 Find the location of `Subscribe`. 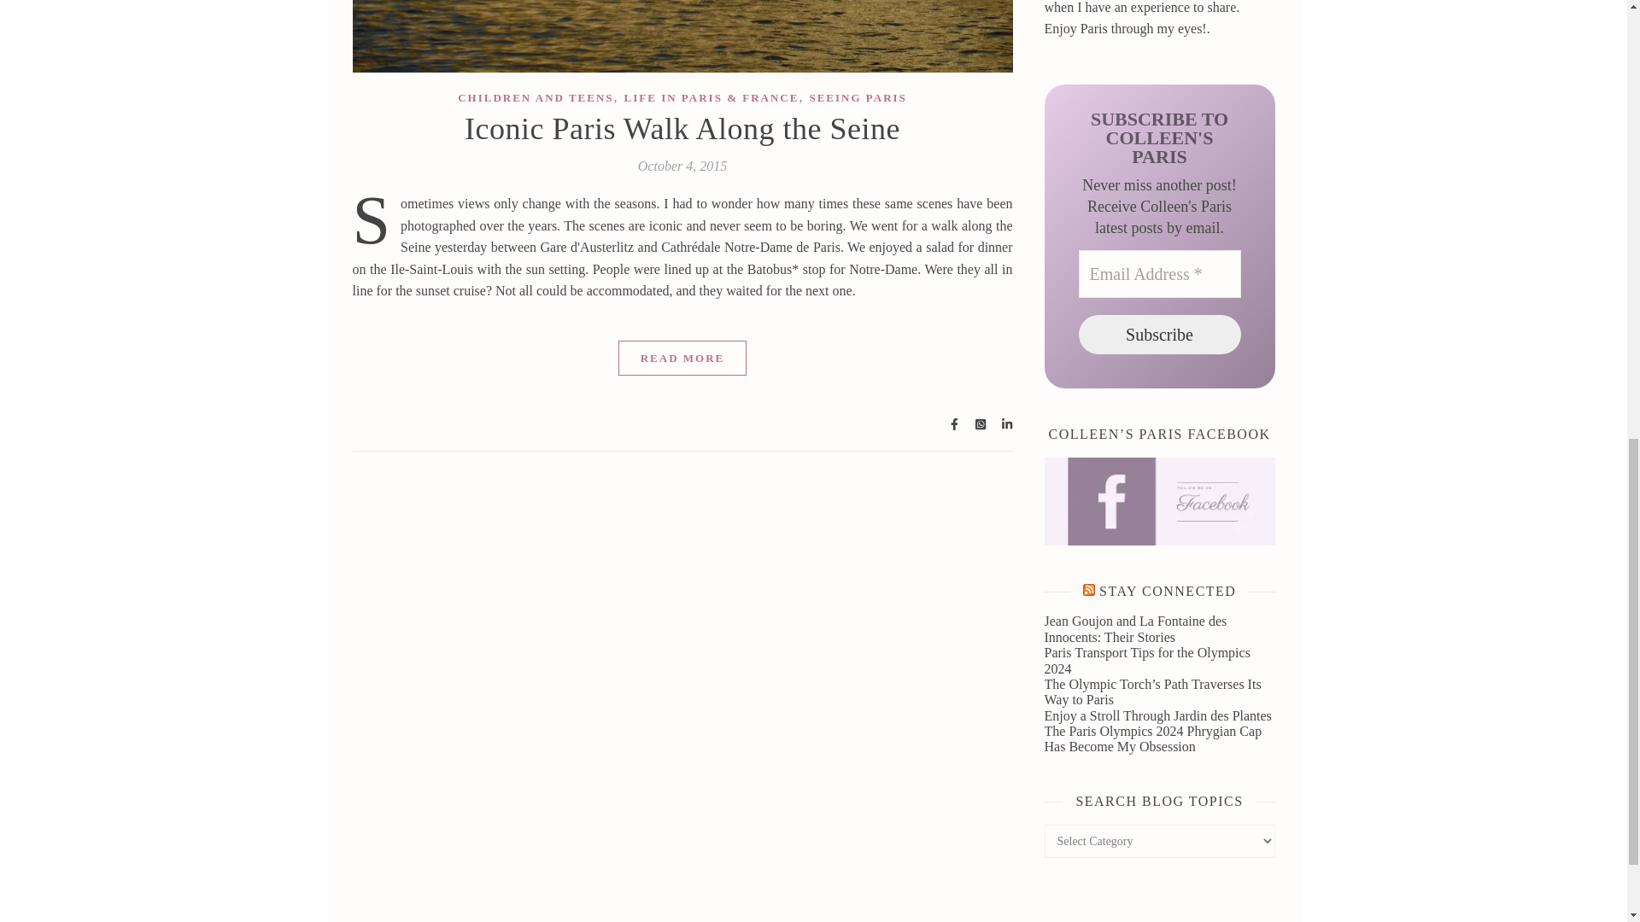

Subscribe is located at coordinates (1158, 335).